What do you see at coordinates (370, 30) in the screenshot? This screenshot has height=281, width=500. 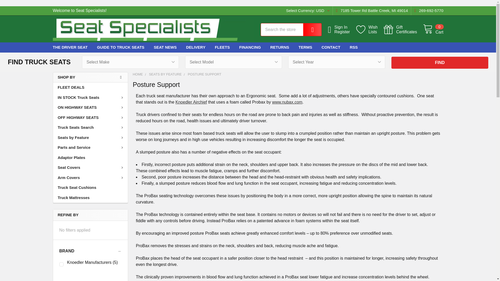 I see `Search` at bounding box center [370, 30].